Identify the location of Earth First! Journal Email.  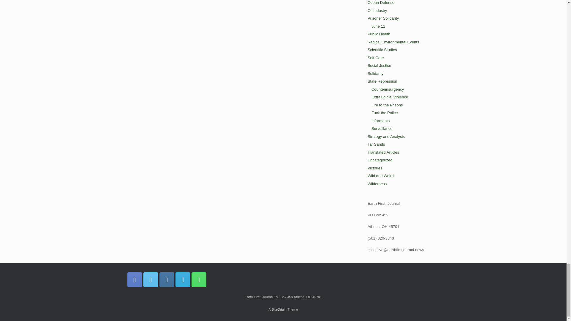
(183, 279).